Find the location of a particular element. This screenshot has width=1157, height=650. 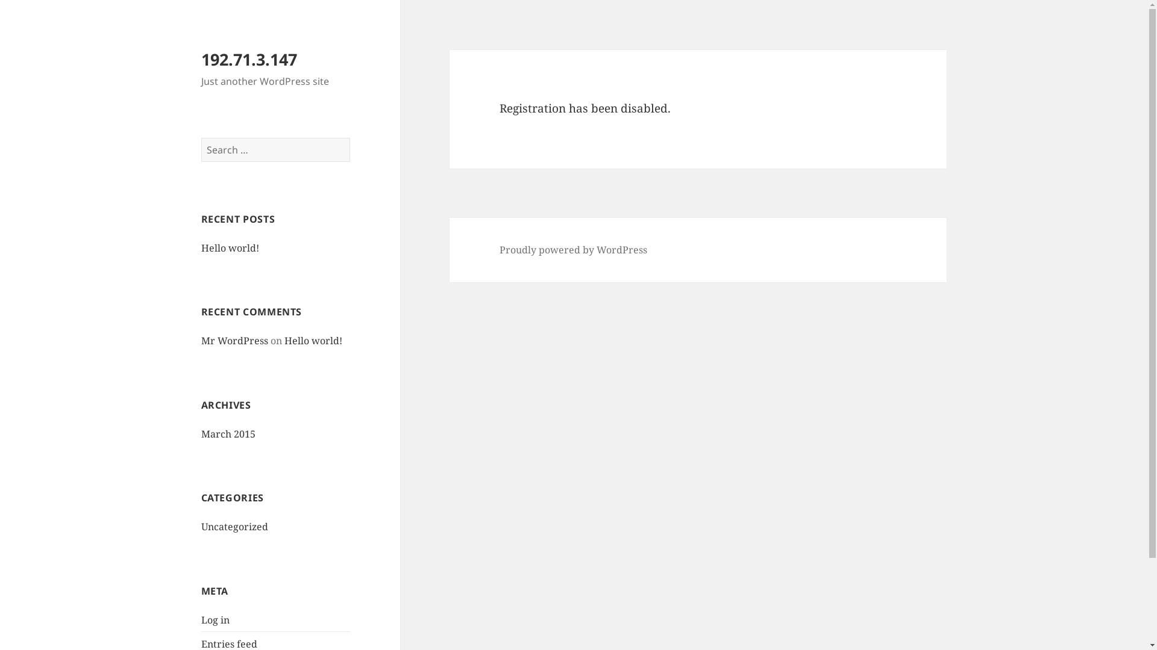

192.71.3.147 is located at coordinates (249, 59).